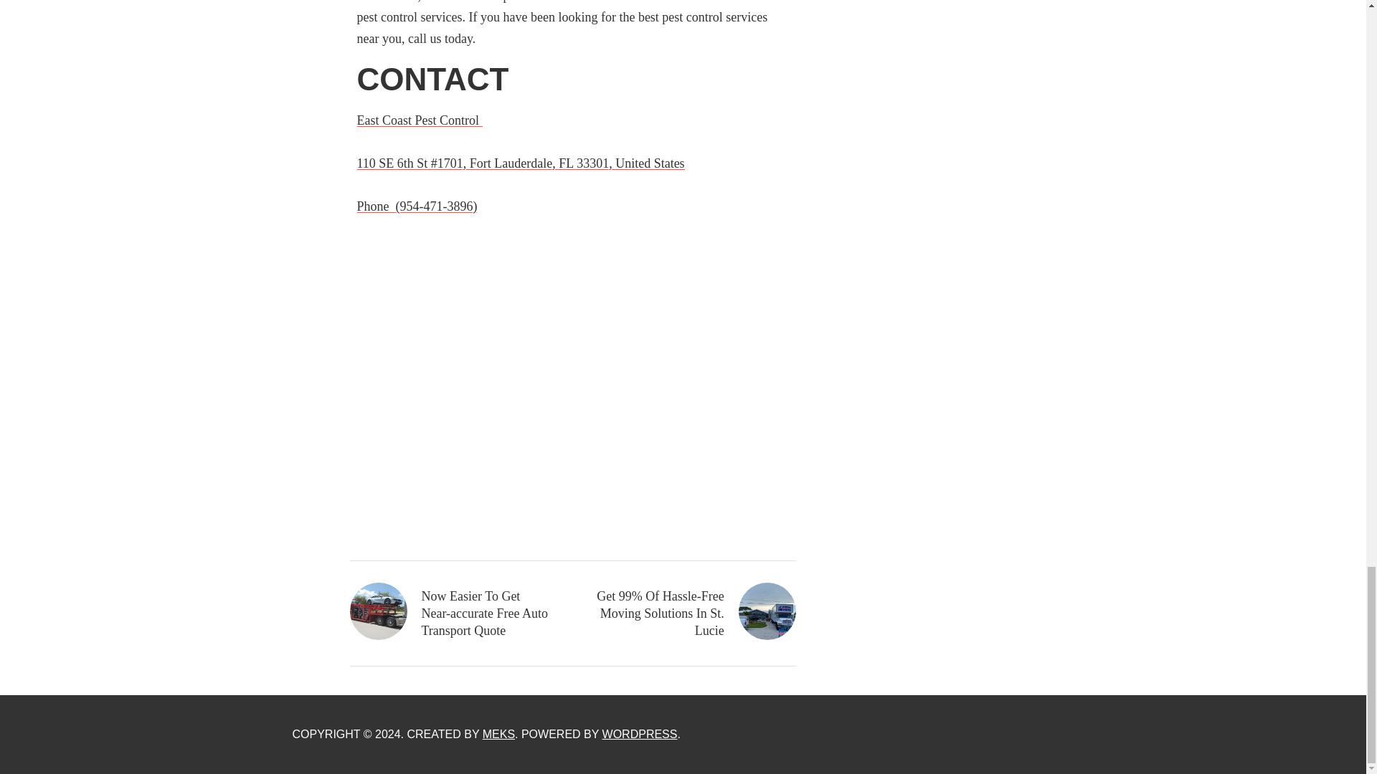 The width and height of the screenshot is (1377, 774). I want to click on East Coast Pest Control , so click(420, 120).